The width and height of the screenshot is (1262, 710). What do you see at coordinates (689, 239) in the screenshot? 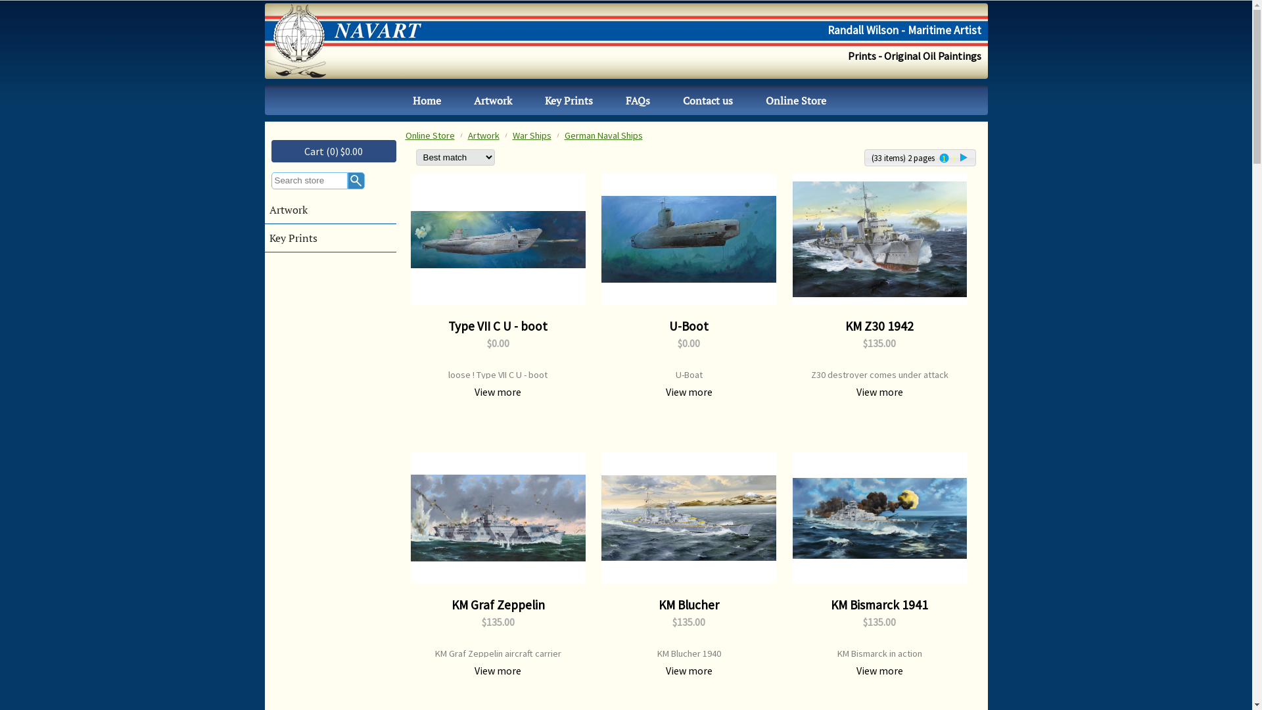
I see `U-Boot` at bounding box center [689, 239].